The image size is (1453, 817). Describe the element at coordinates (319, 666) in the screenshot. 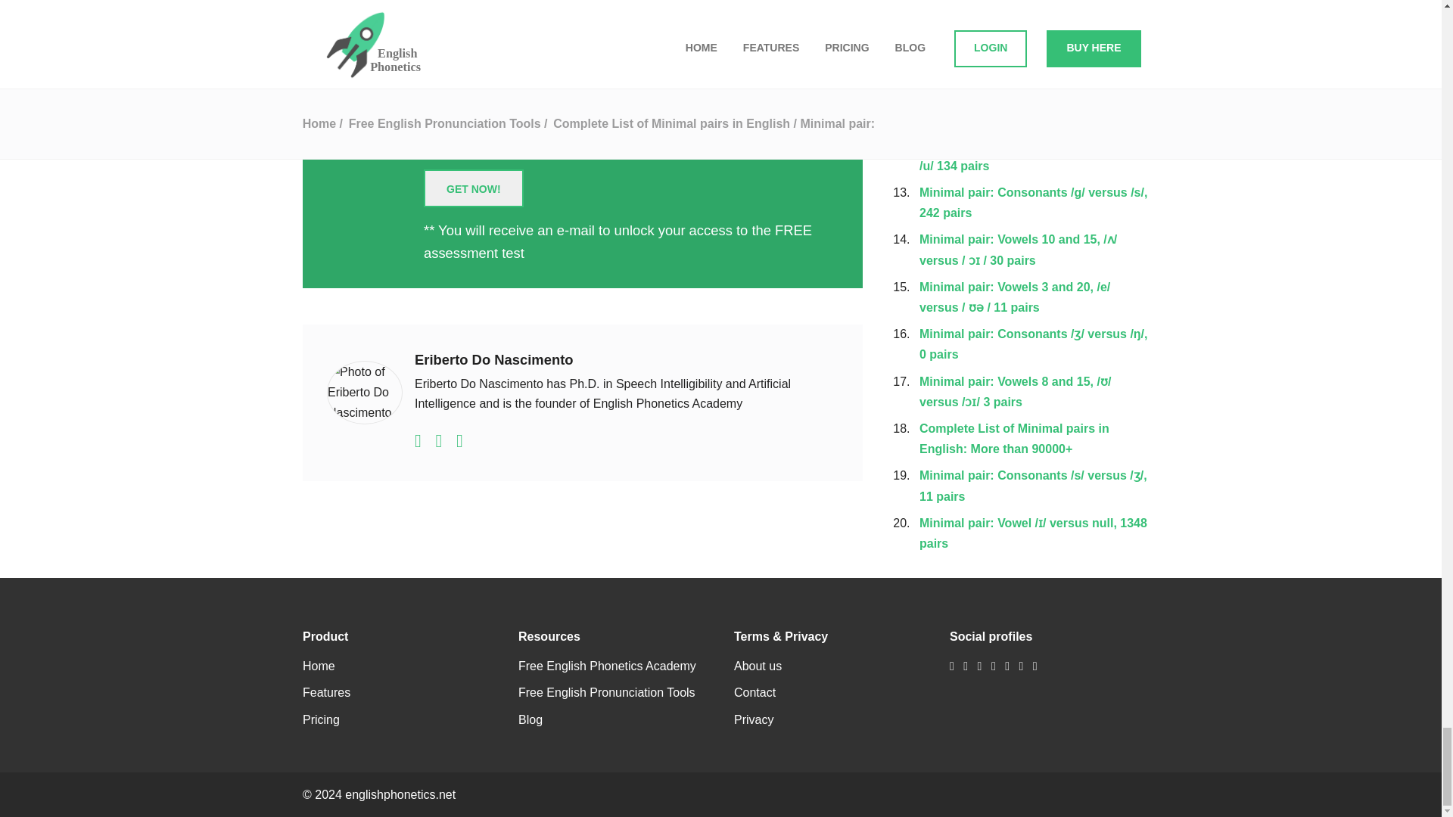

I see `Home` at that location.